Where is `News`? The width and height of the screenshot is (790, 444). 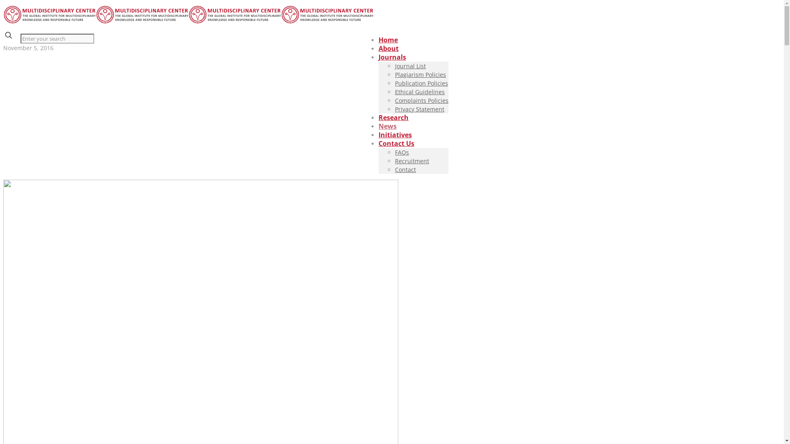 News is located at coordinates (388, 126).